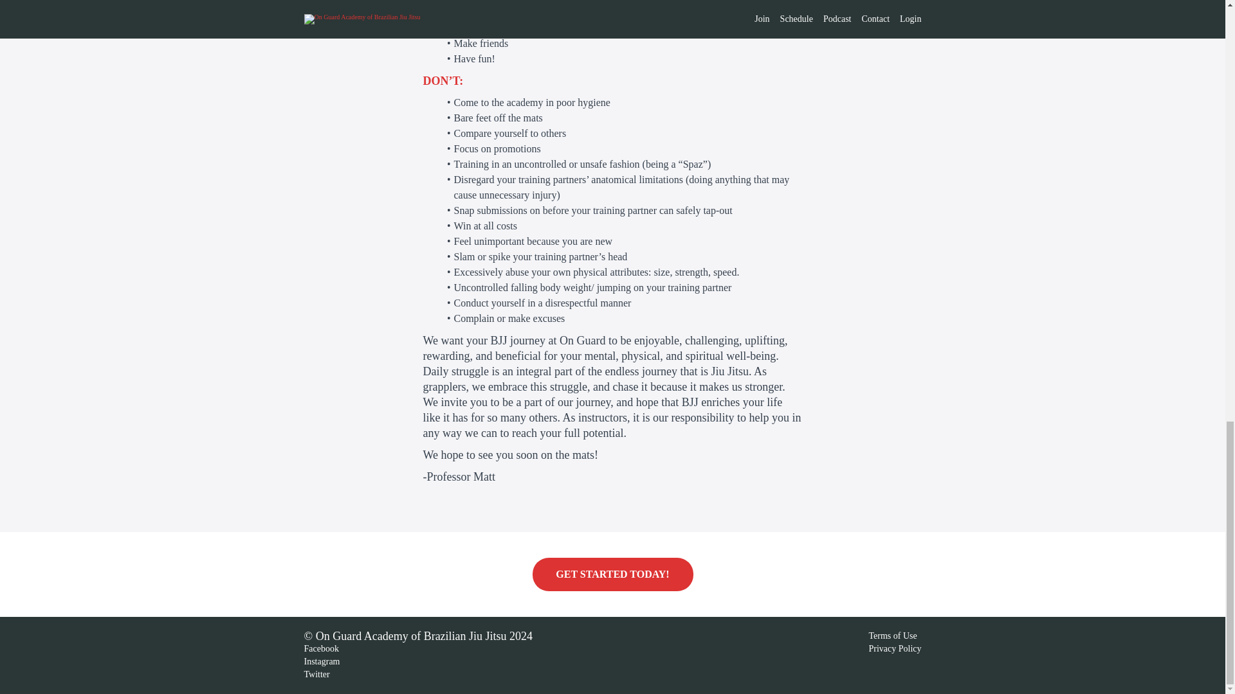 Image resolution: width=1235 pixels, height=694 pixels. I want to click on Terms of Use, so click(892, 635).